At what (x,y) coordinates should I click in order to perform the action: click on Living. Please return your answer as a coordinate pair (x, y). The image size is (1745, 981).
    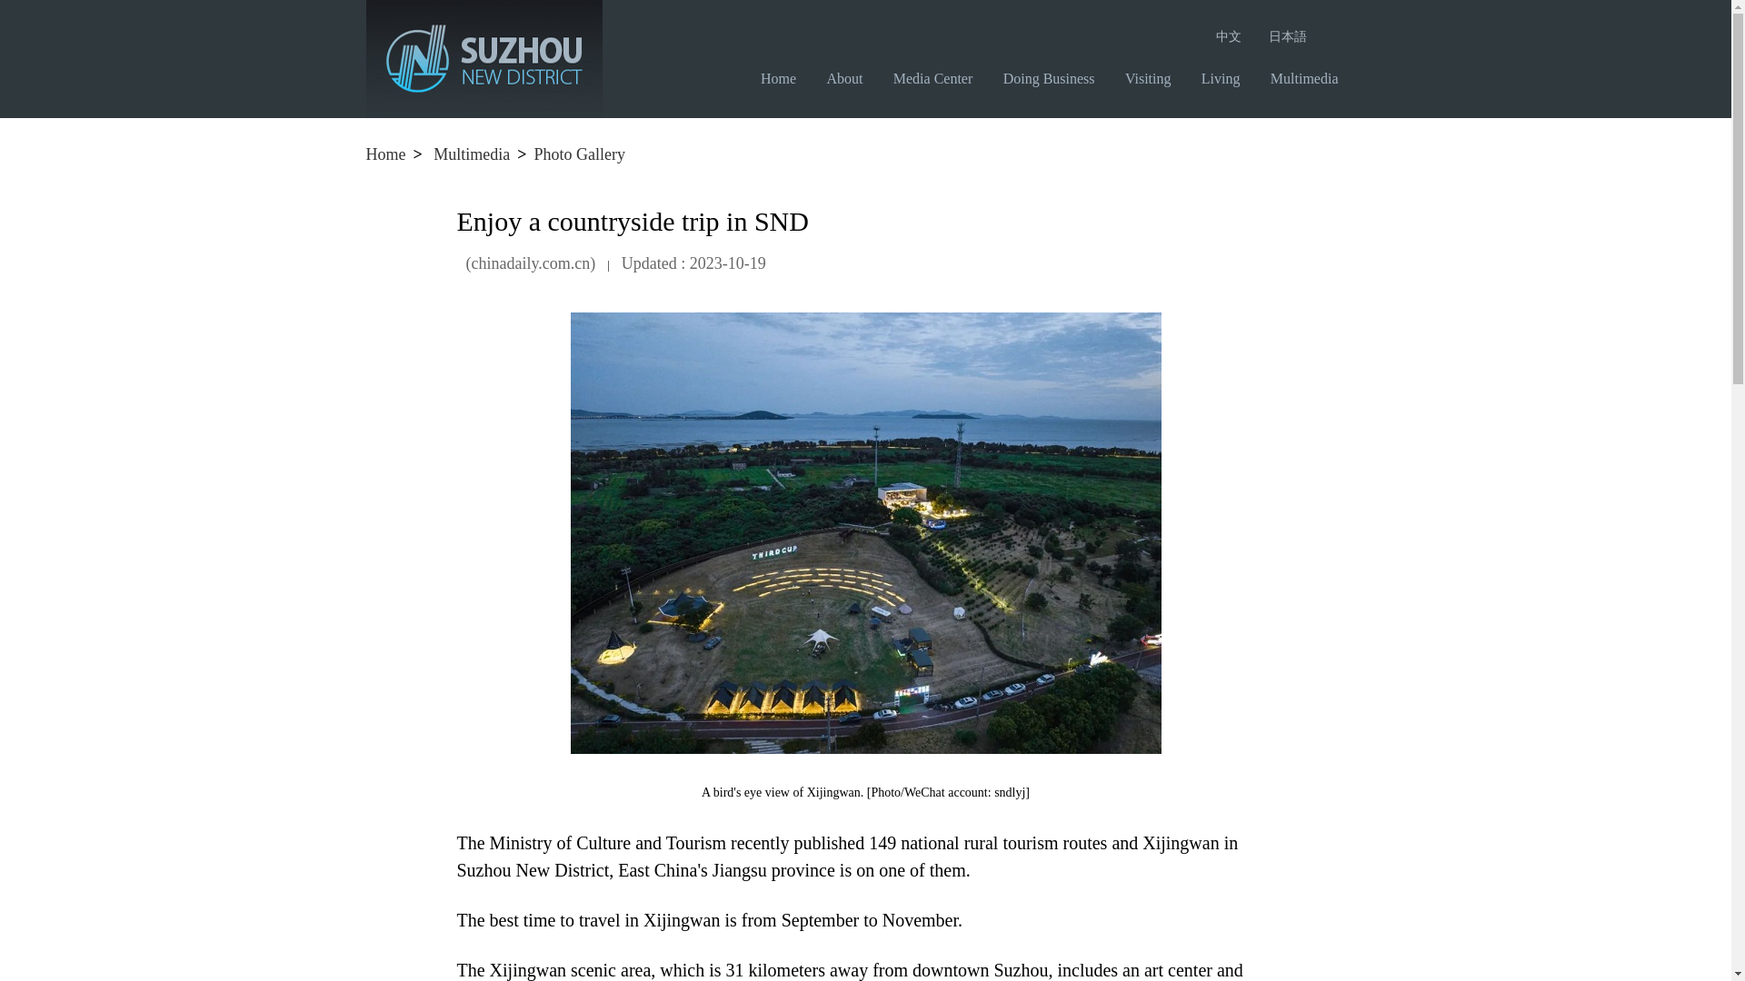
    Looking at the image, I should click on (1228, 78).